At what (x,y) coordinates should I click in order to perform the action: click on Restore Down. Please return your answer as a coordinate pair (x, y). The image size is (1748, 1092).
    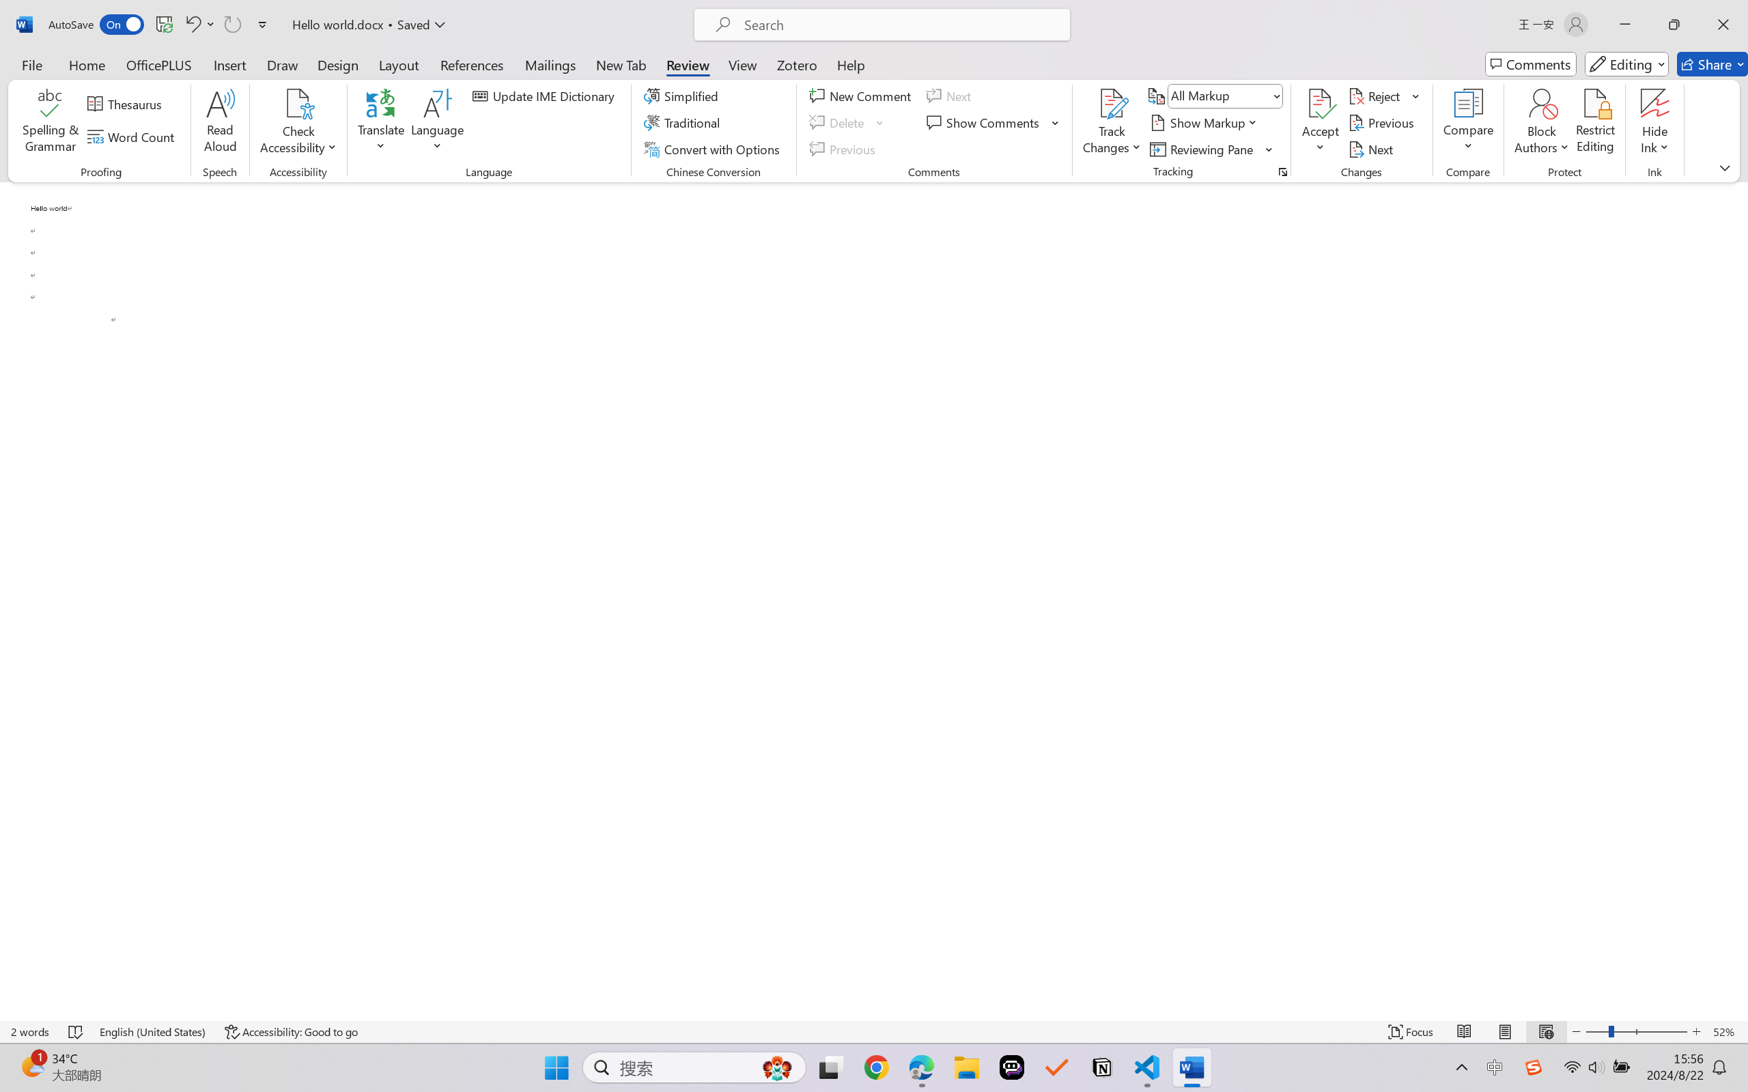
    Looking at the image, I should click on (1674, 25).